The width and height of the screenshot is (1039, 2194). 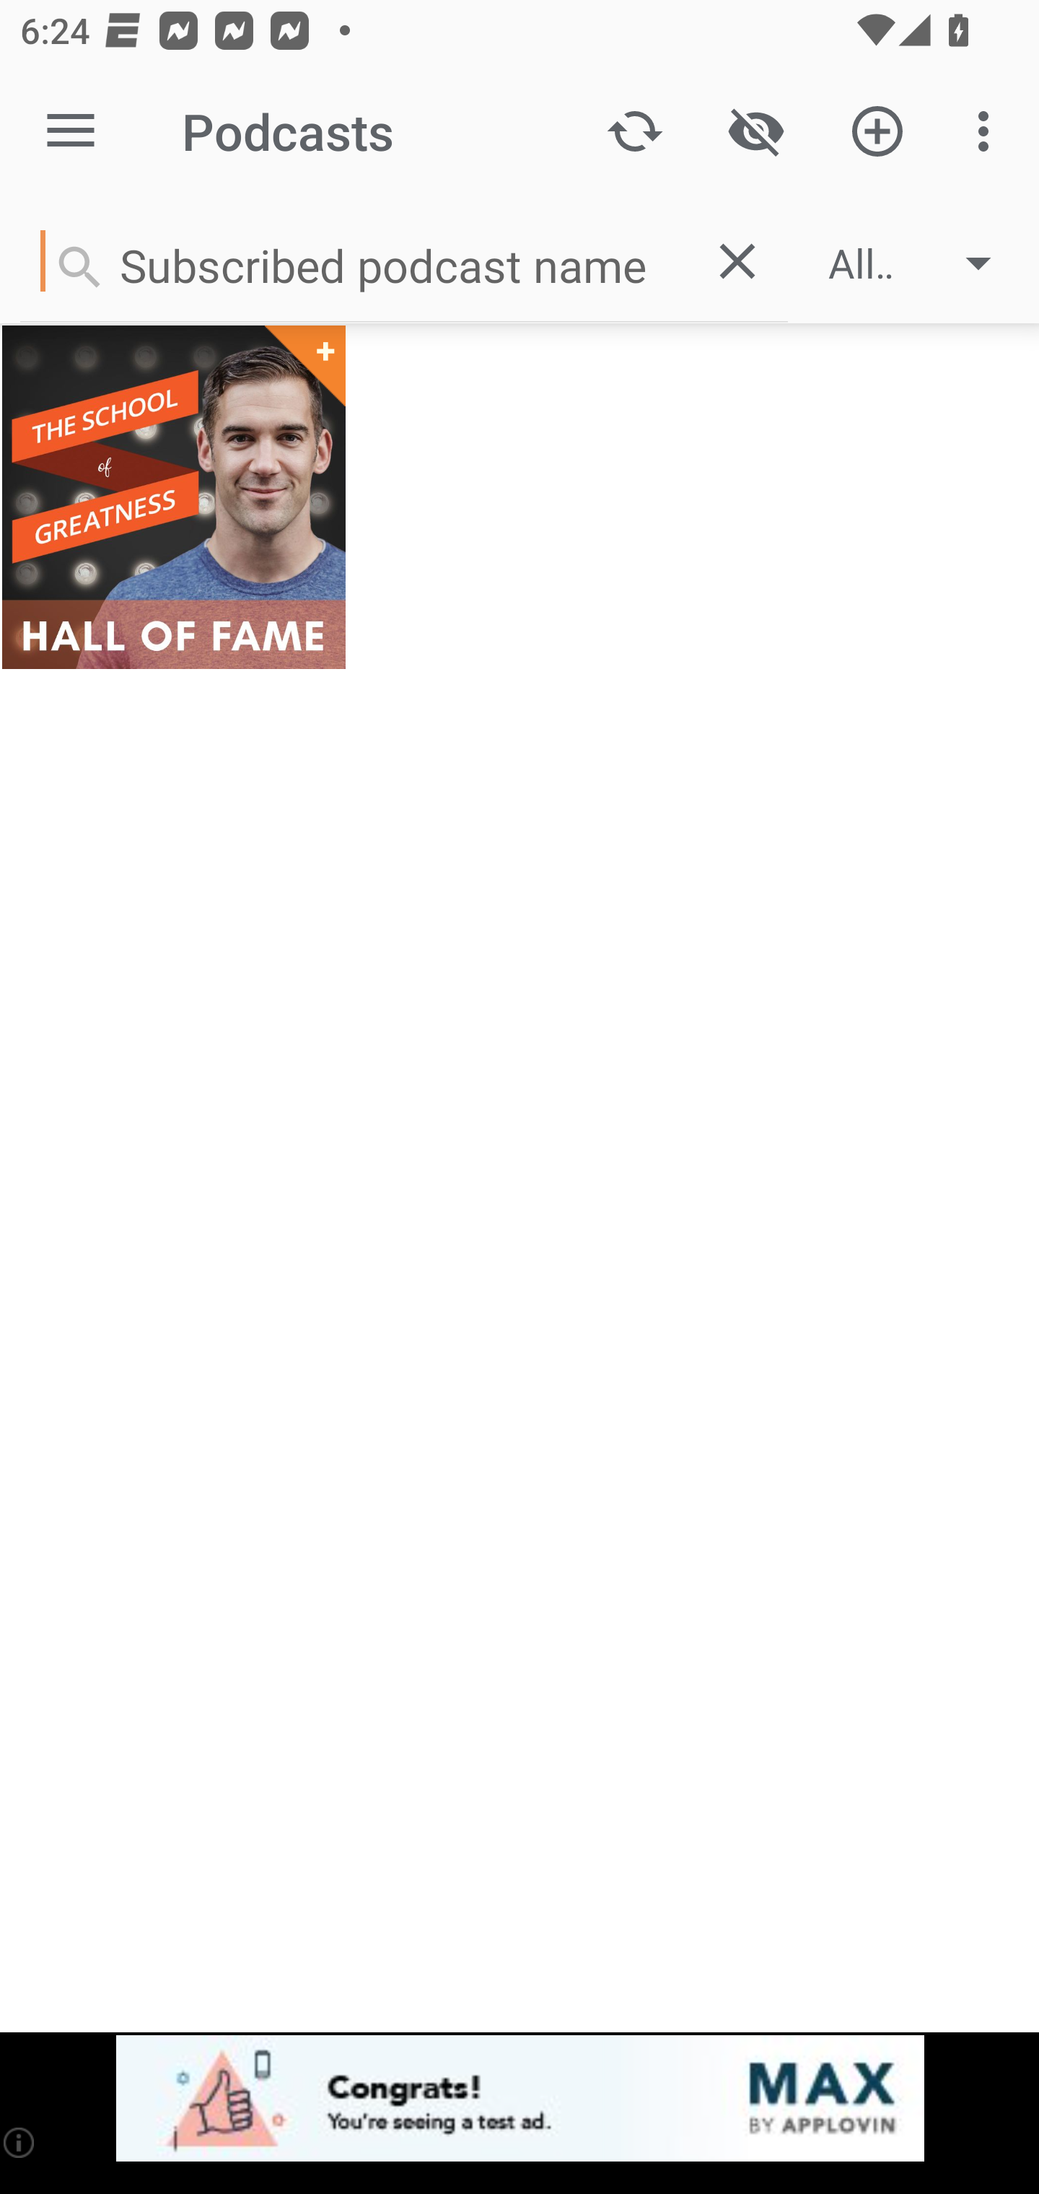 What do you see at coordinates (353, 261) in the screenshot?
I see `   Subscribed podcast name` at bounding box center [353, 261].